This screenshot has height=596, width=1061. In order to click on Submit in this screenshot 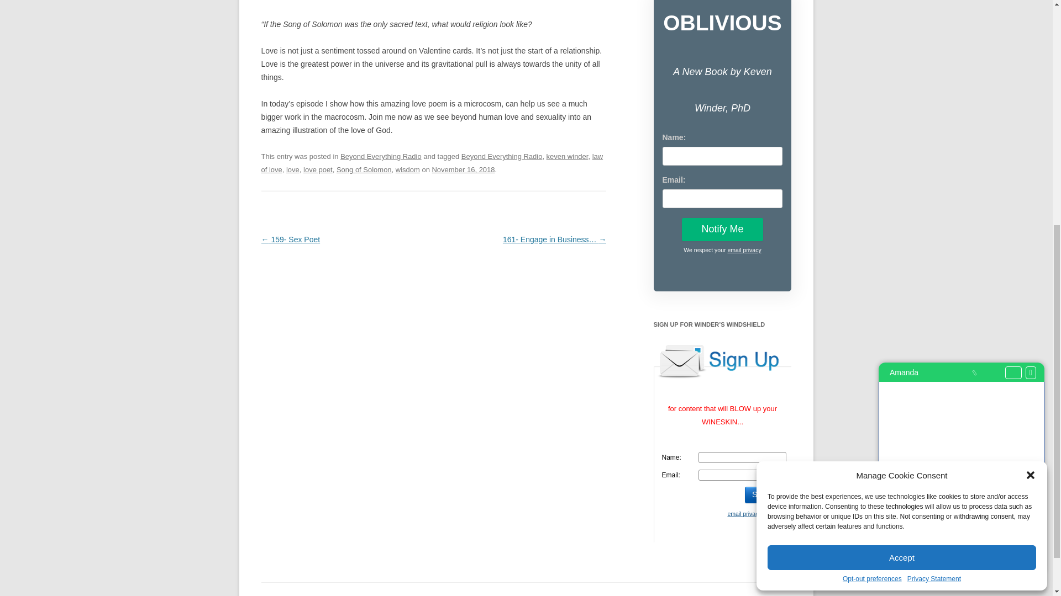, I will do `click(764, 494)`.